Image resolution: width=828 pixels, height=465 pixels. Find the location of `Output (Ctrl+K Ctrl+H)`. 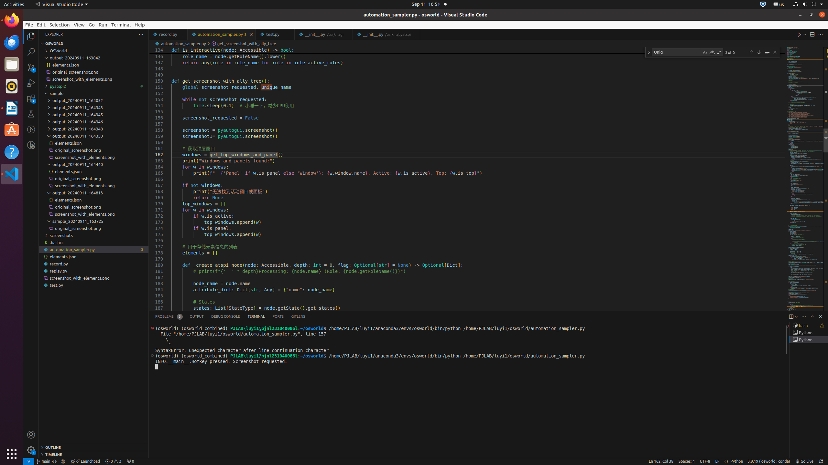

Output (Ctrl+K Ctrl+H) is located at coordinates (197, 316).